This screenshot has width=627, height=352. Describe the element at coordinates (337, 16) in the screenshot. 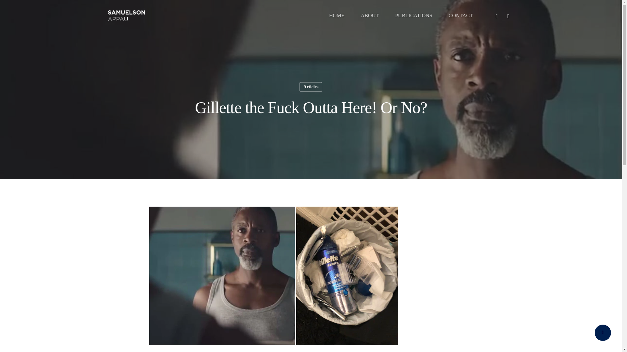

I see `HOME` at that location.